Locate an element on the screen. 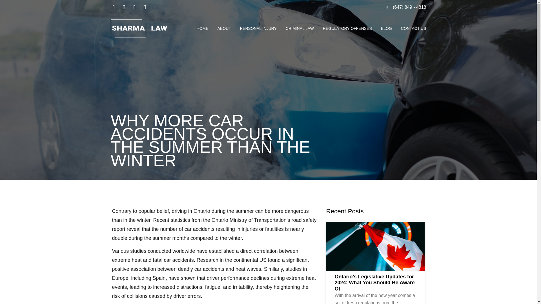 This screenshot has height=304, width=541. CRIMINAL LAW is located at coordinates (300, 28).